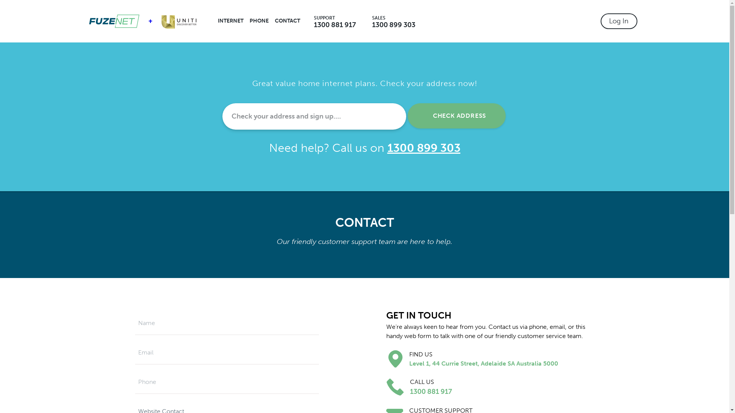 The width and height of the screenshot is (735, 413). Describe the element at coordinates (456, 116) in the screenshot. I see `CHECK ADDRESS` at that location.